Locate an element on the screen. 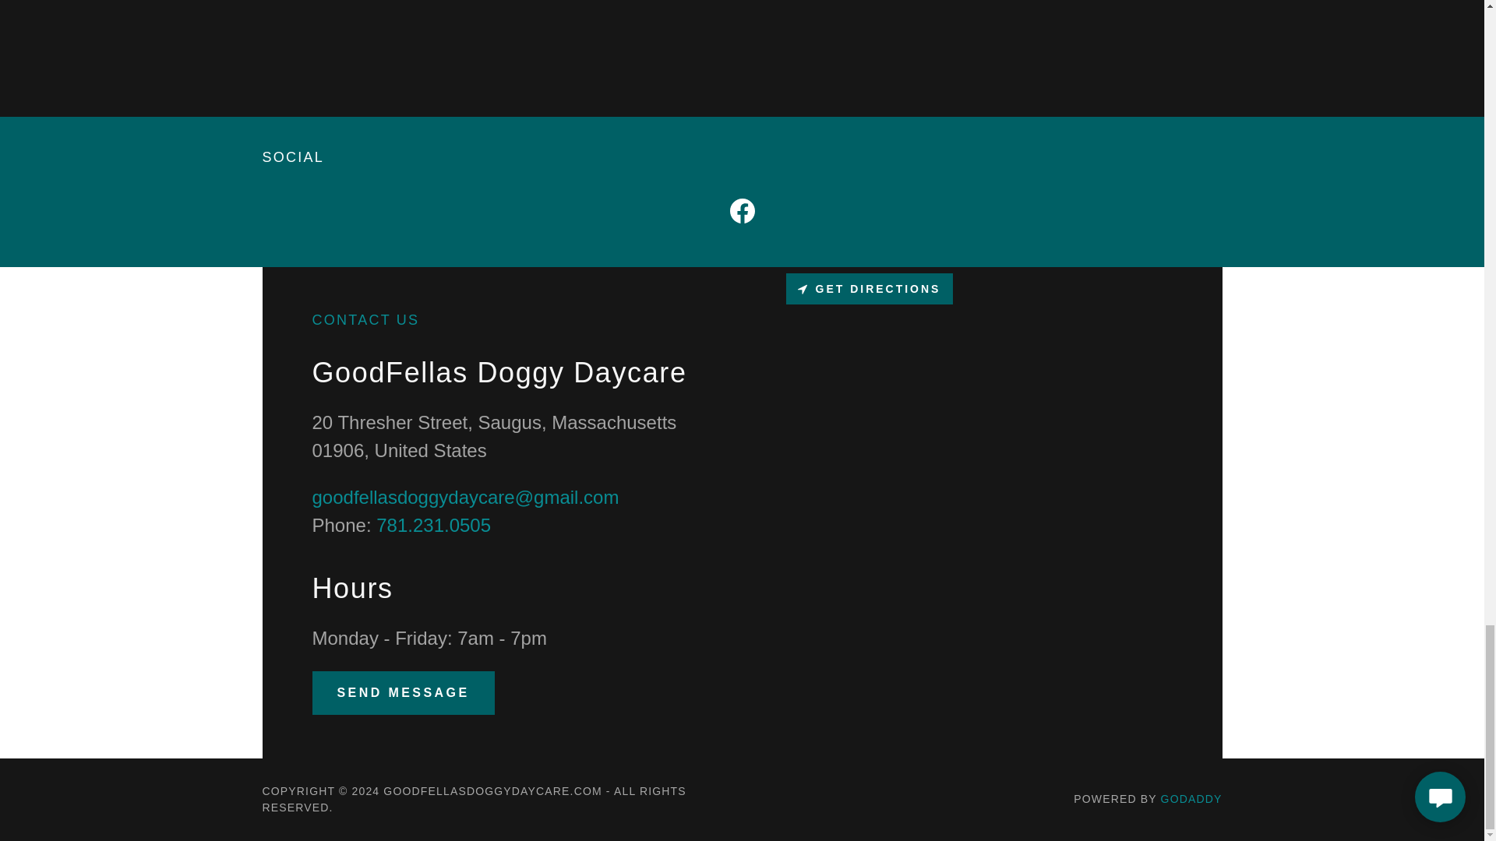  781.231.0505 is located at coordinates (433, 525).